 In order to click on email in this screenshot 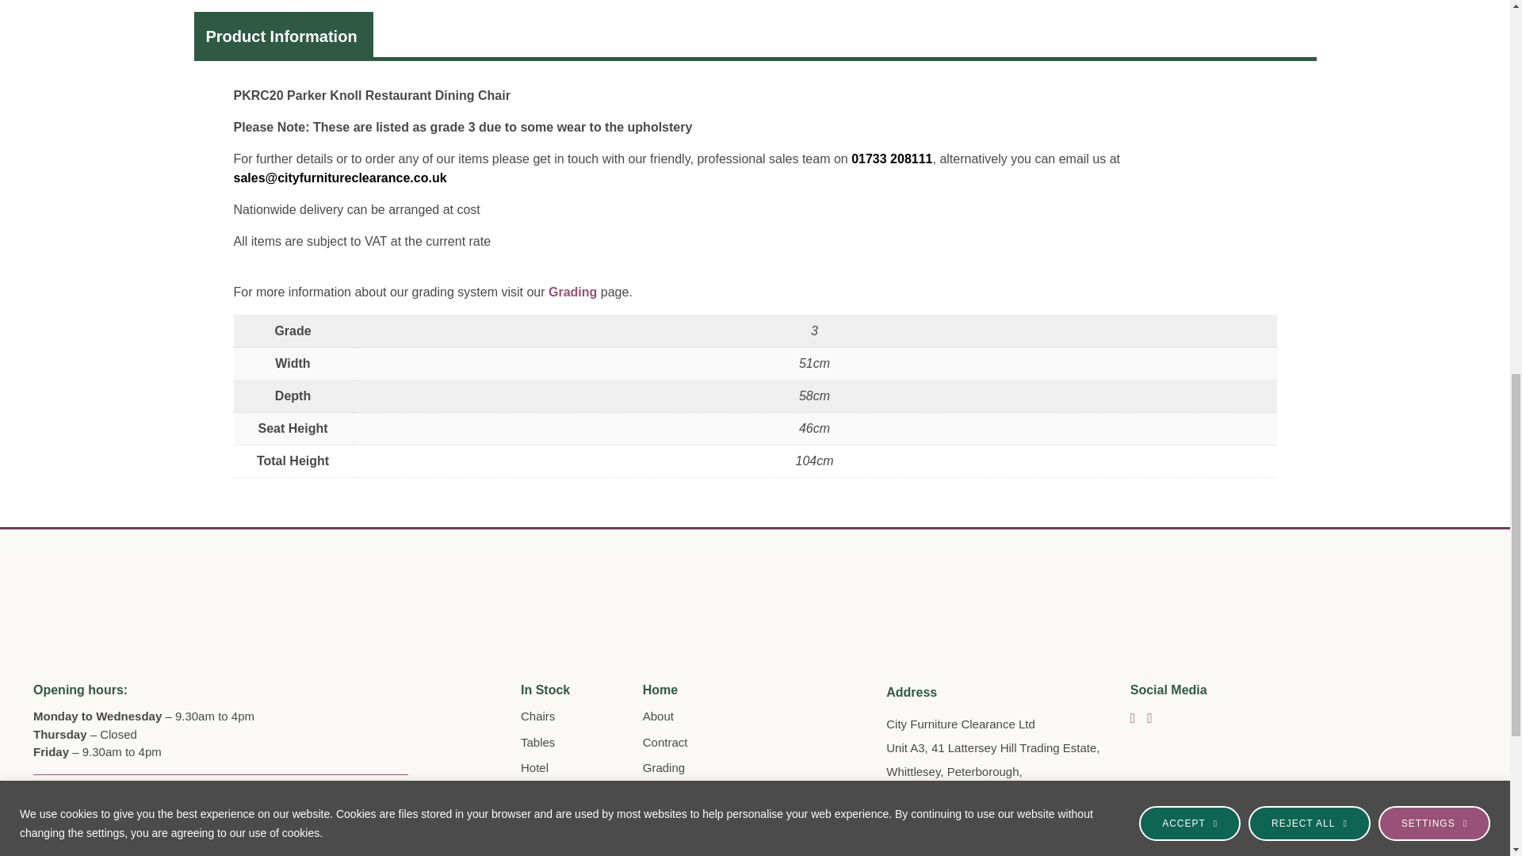, I will do `click(891, 159)`.